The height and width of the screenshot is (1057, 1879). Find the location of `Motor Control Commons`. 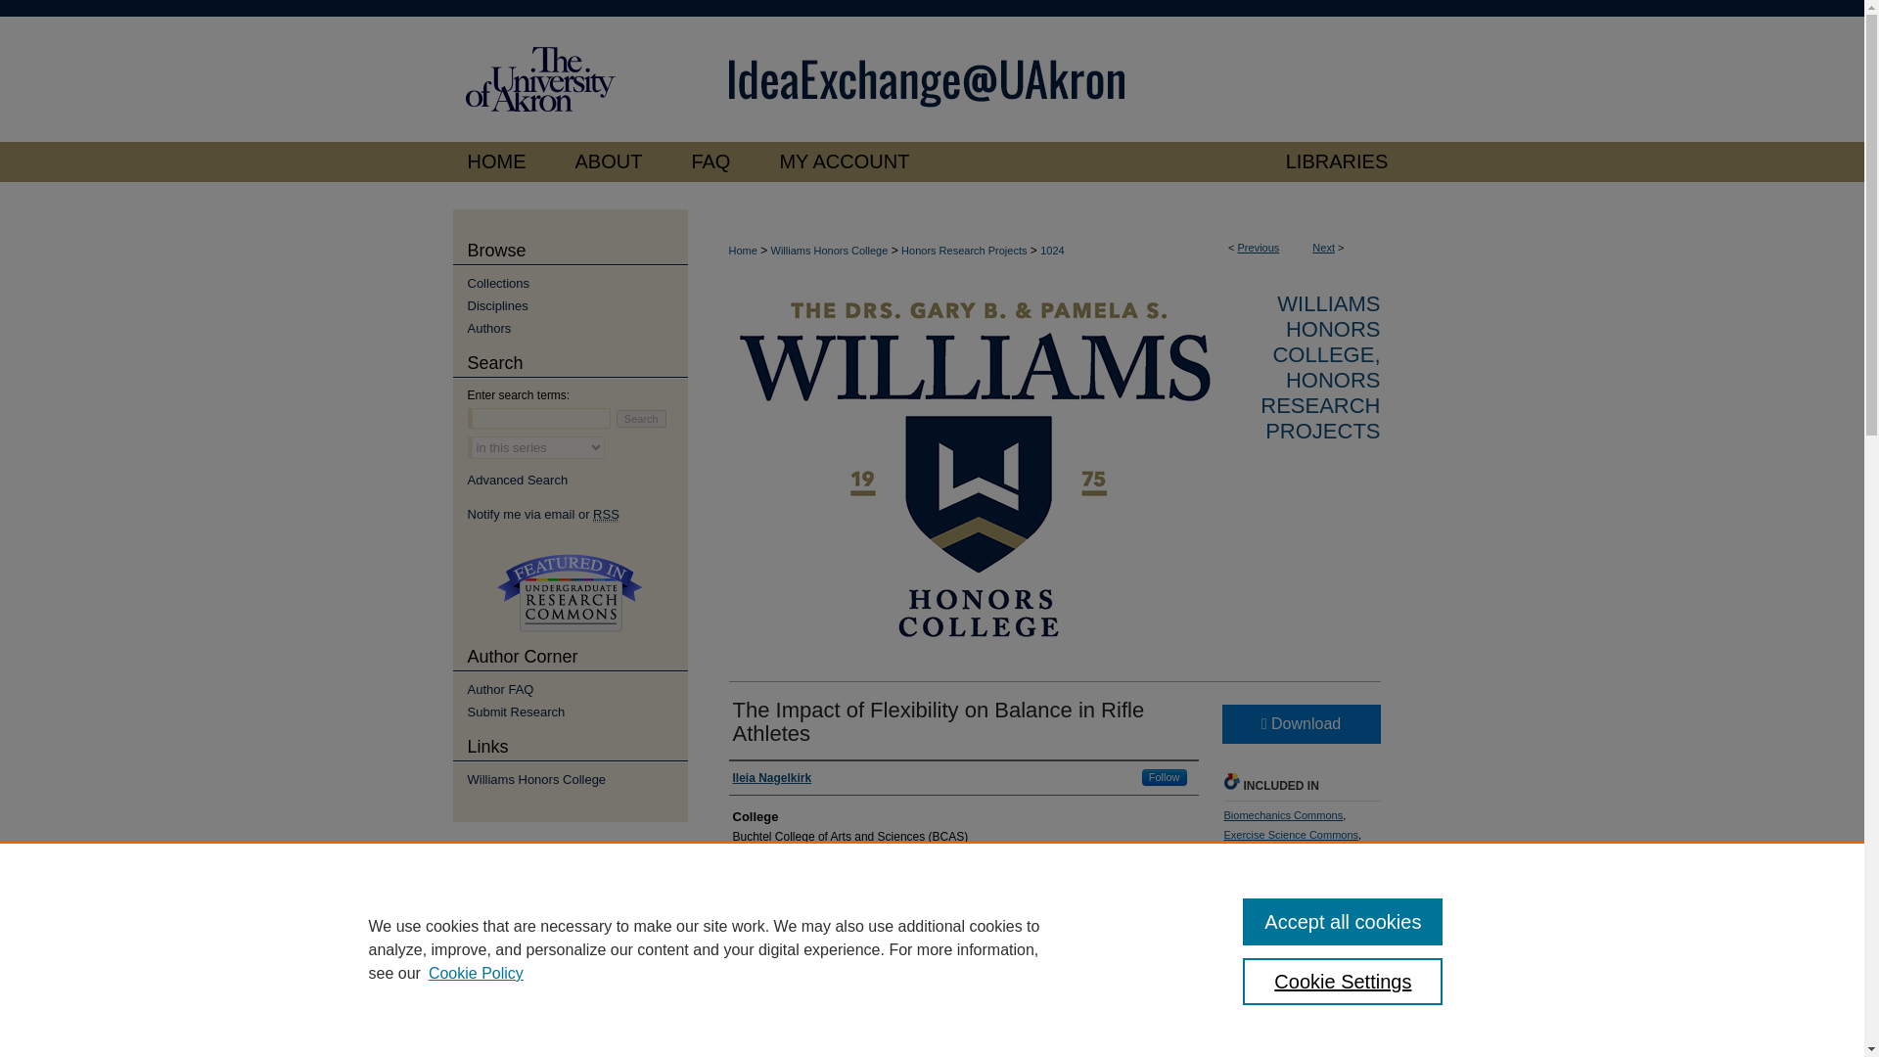

Motor Control Commons is located at coordinates (1282, 854).